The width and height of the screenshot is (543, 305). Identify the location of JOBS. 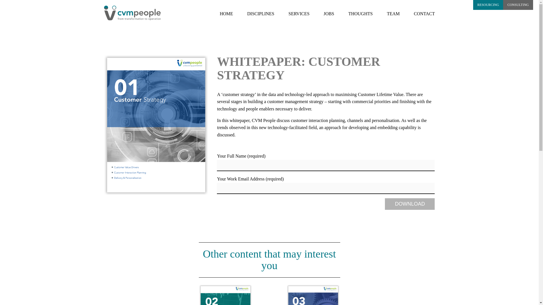
(329, 14).